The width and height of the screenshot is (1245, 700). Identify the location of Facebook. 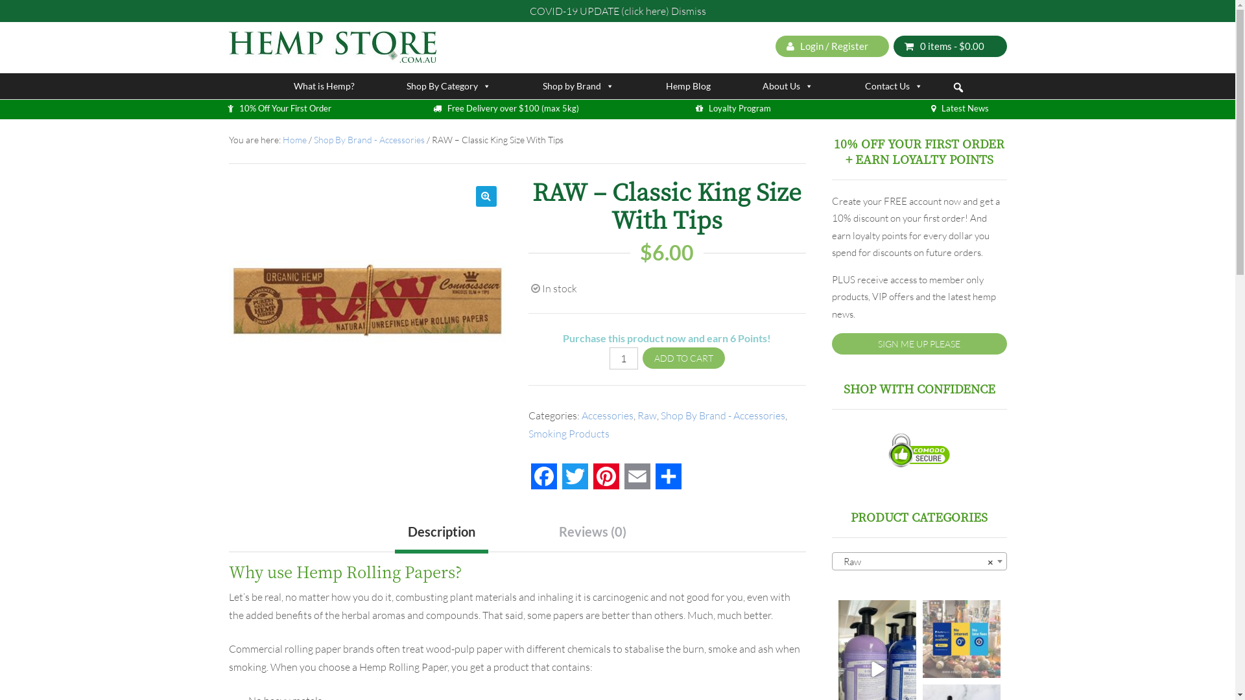
(544, 481).